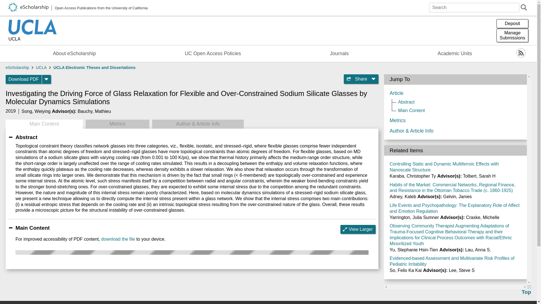  Describe the element at coordinates (36, 111) in the screenshot. I see `download the file` at that location.